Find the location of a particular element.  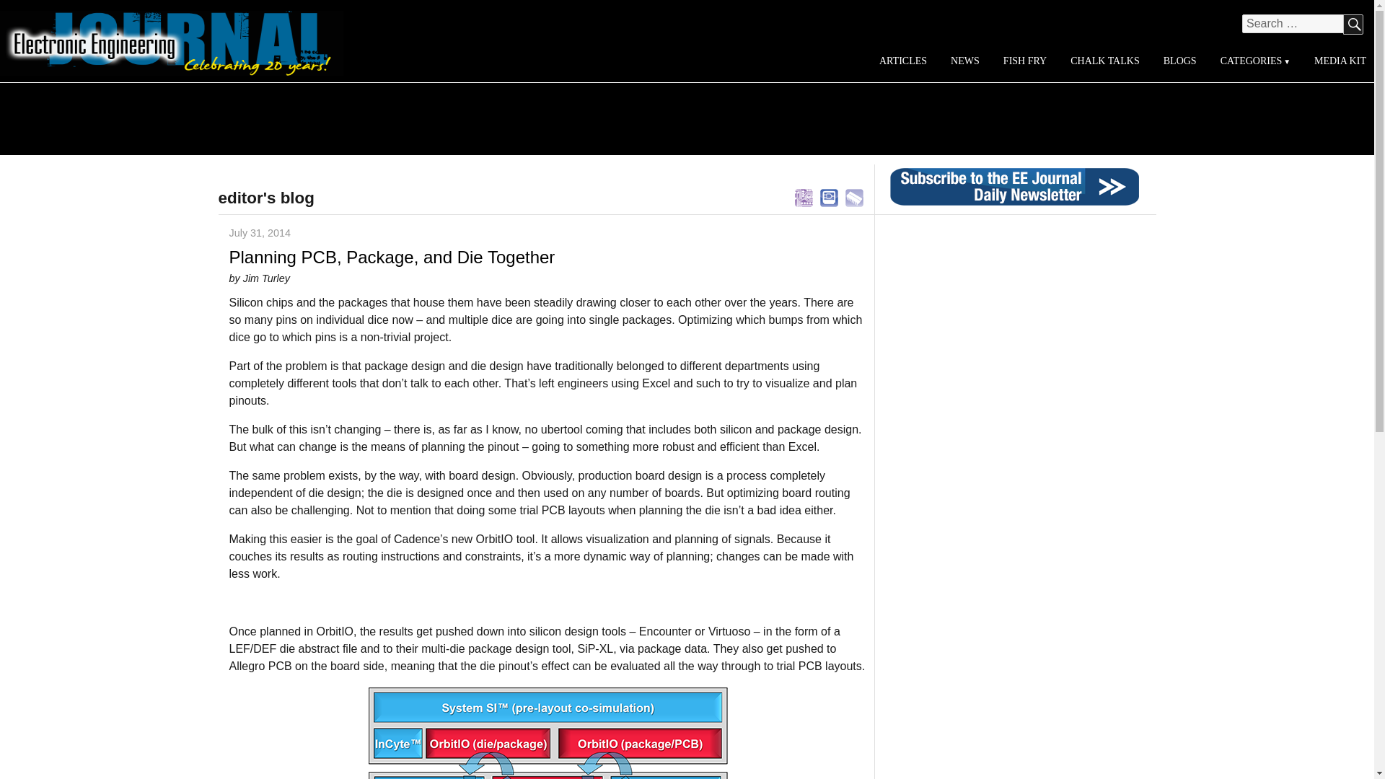

Board is located at coordinates (804, 196).